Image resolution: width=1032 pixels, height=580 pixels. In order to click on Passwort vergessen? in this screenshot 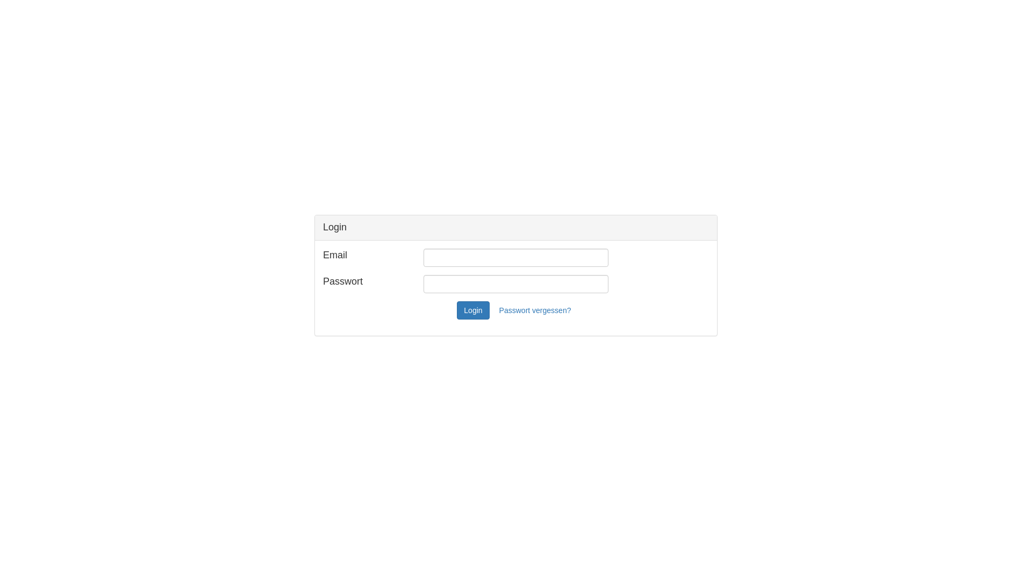, I will do `click(535, 310)`.